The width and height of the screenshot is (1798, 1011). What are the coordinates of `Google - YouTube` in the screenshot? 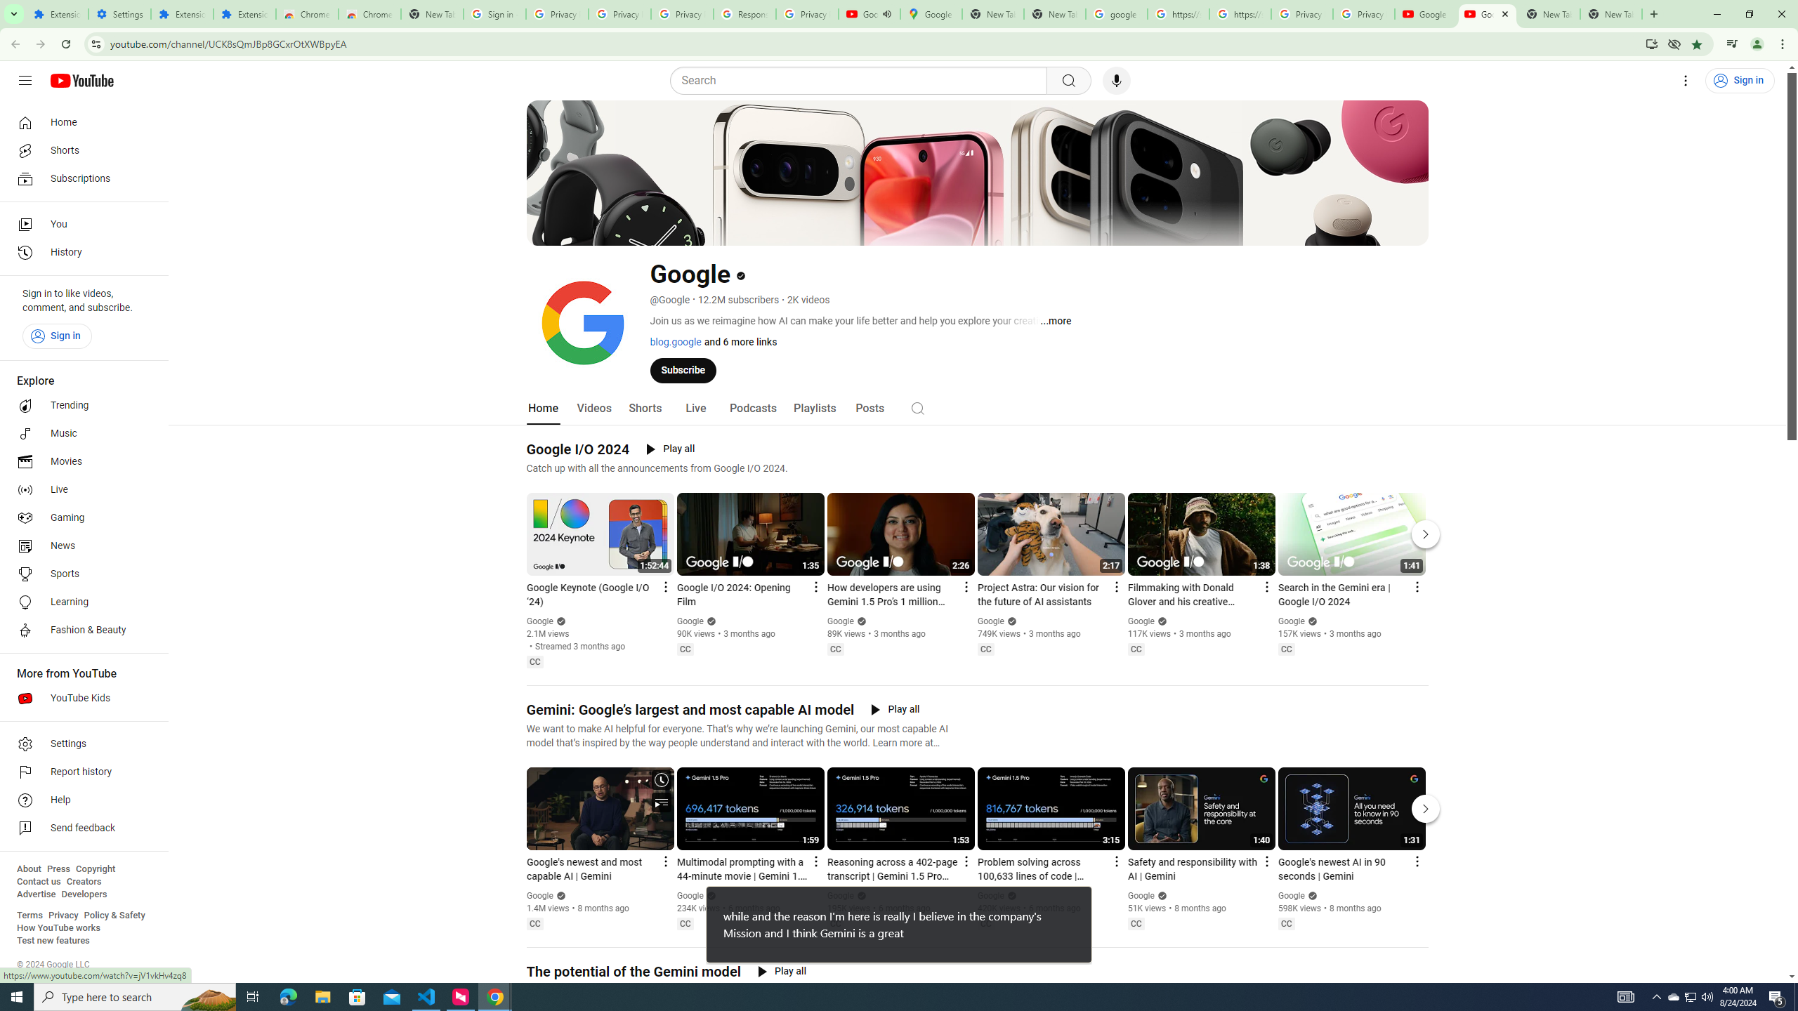 It's located at (1488, 14).